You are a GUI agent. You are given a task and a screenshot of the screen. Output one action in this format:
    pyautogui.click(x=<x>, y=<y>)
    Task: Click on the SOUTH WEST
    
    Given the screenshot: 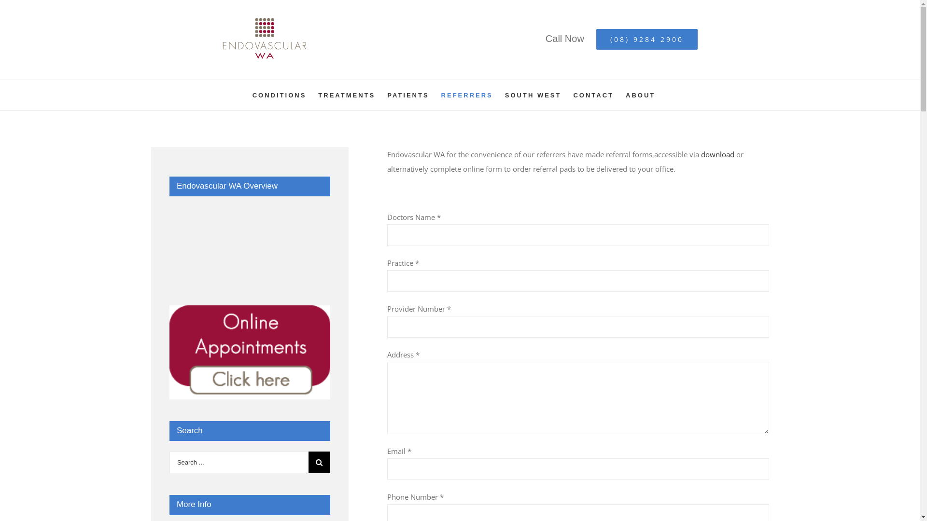 What is the action you would take?
    pyautogui.click(x=533, y=96)
    